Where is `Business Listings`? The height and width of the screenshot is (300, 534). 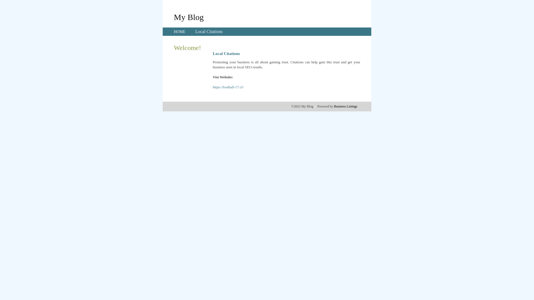
Business Listings is located at coordinates (346, 106).